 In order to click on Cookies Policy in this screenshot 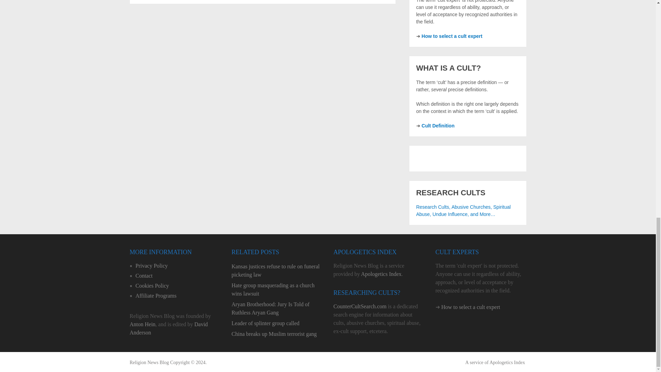, I will do `click(152, 286)`.